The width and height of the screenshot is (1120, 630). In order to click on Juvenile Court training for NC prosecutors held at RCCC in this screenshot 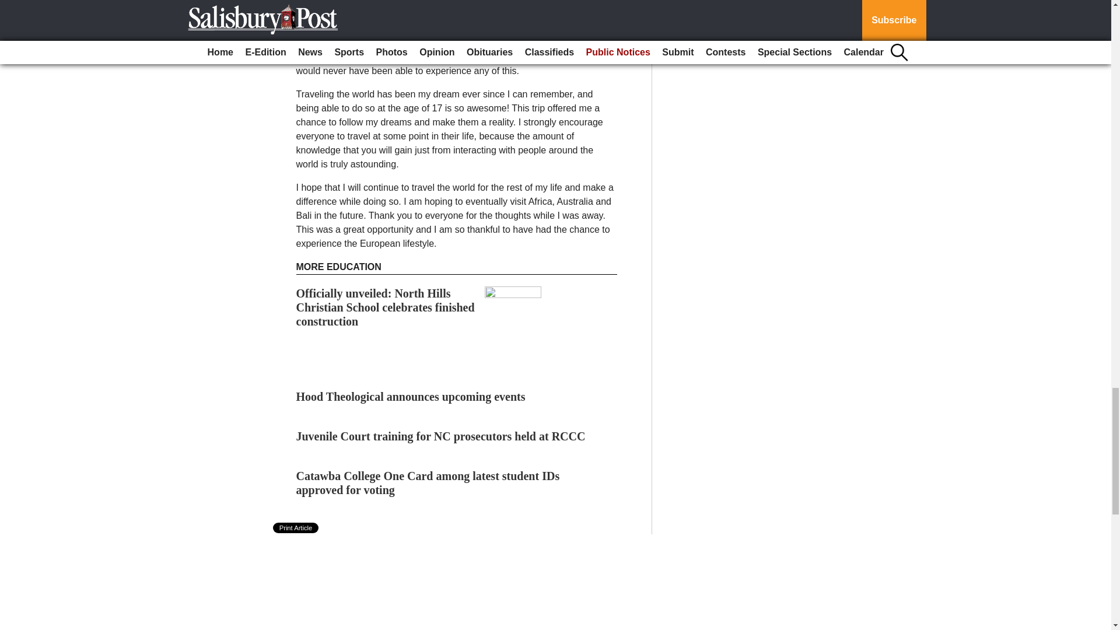, I will do `click(441, 436)`.